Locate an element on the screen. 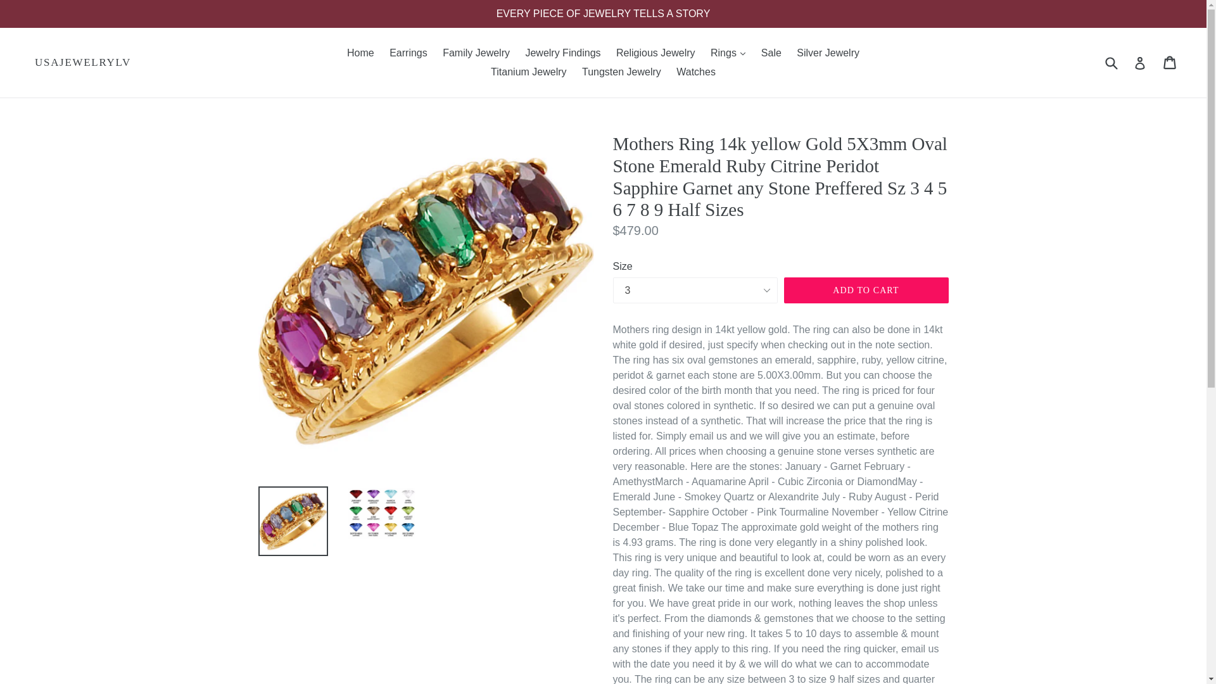  Earrings is located at coordinates (408, 53).